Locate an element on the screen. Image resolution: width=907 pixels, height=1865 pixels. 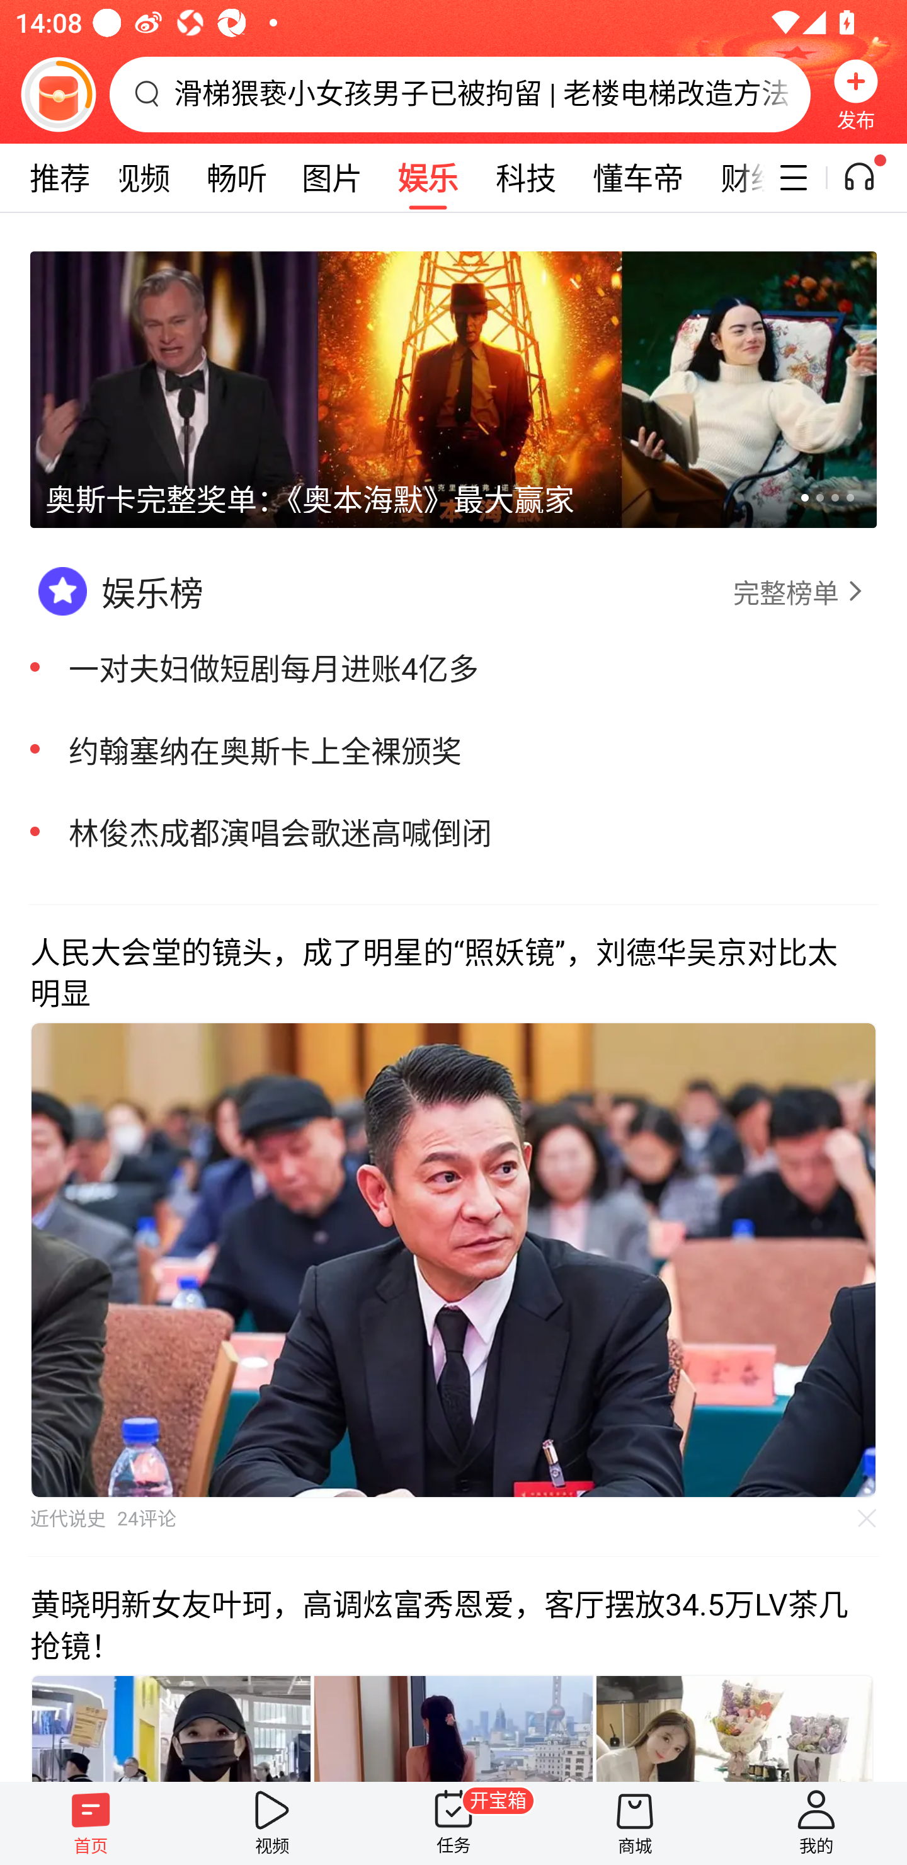
听一听开关 is located at coordinates (870, 178).